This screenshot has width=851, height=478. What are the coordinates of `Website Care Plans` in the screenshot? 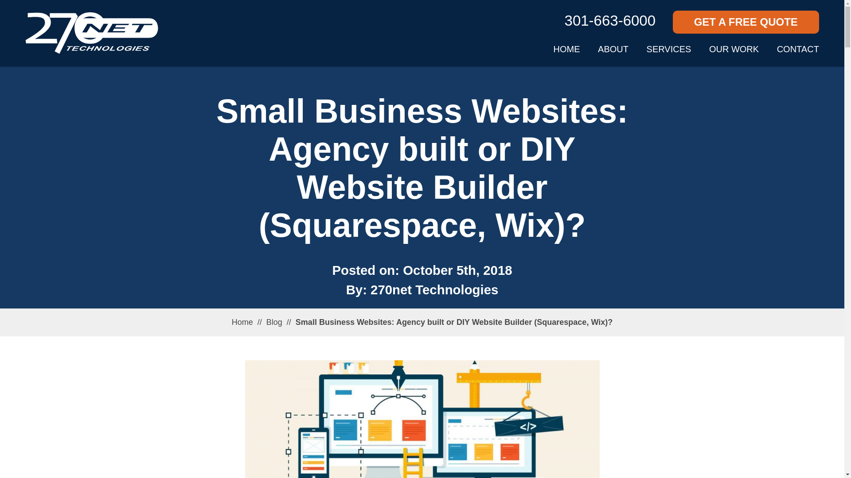 It's located at (213, 386).